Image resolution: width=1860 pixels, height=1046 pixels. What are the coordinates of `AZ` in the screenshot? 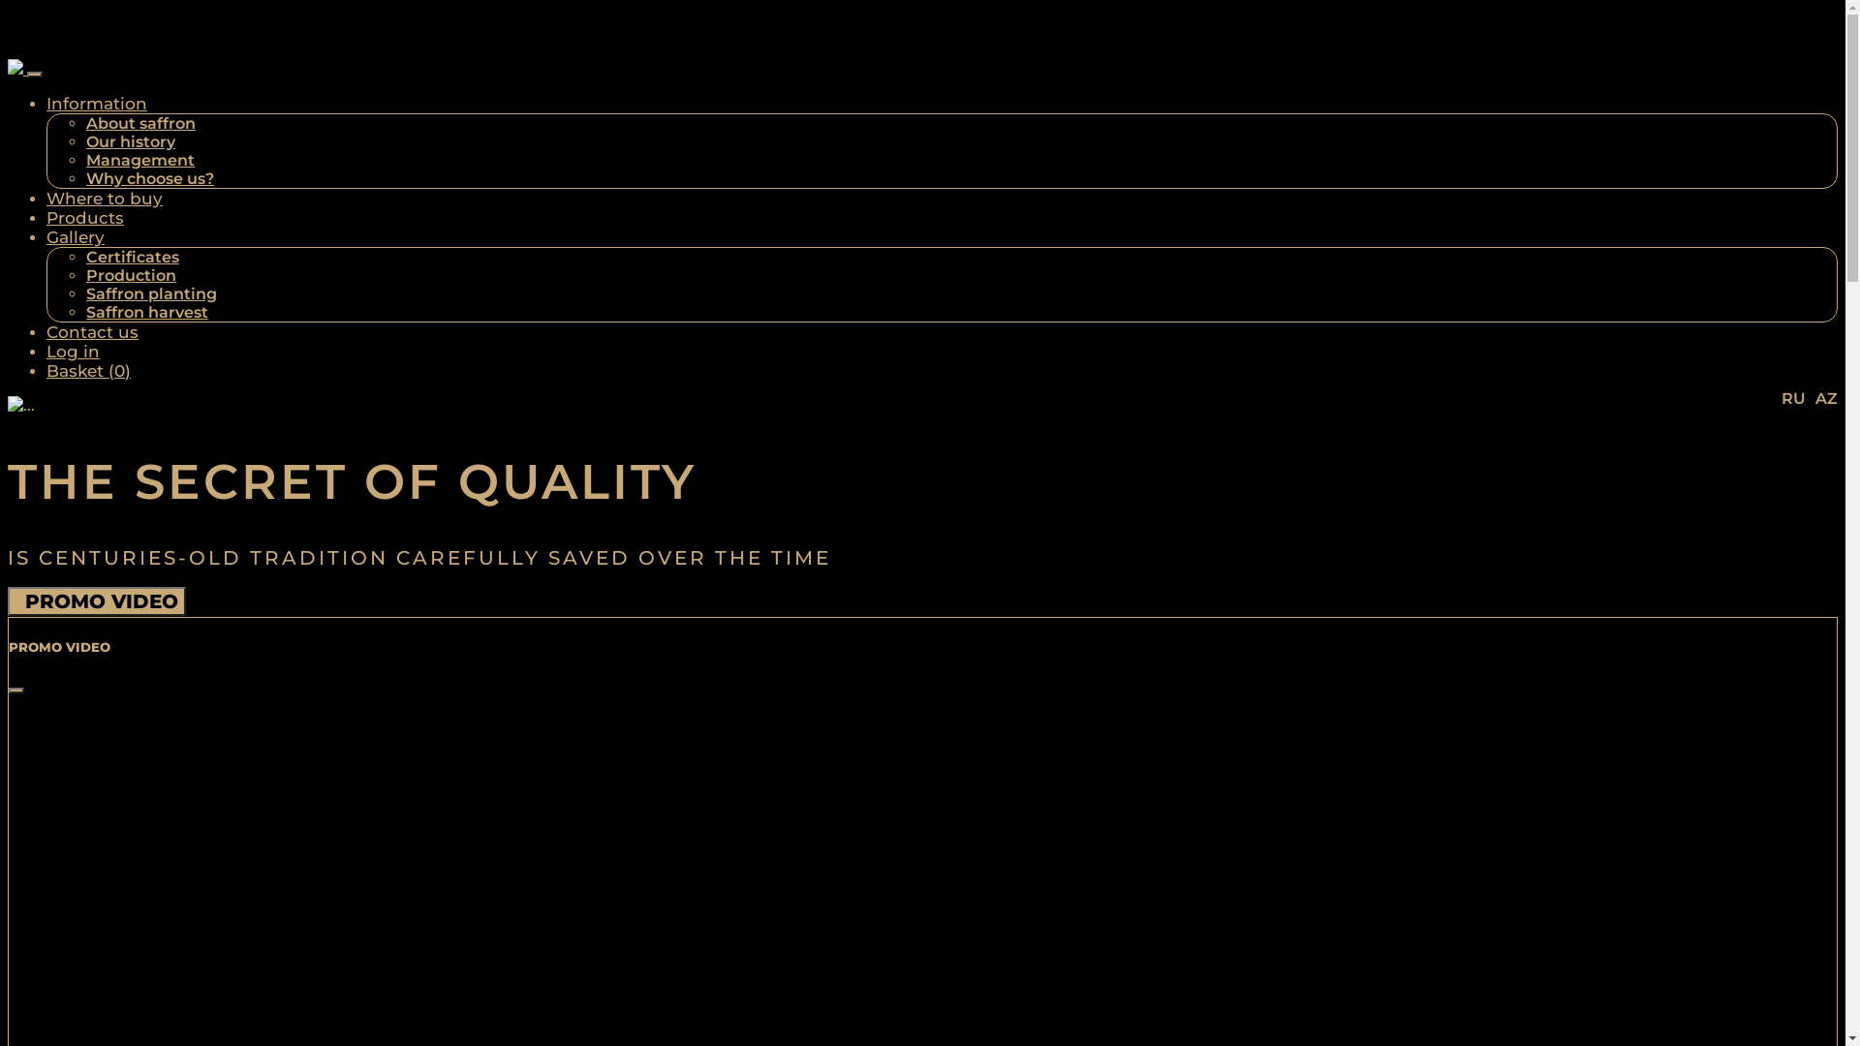 It's located at (1827, 399).